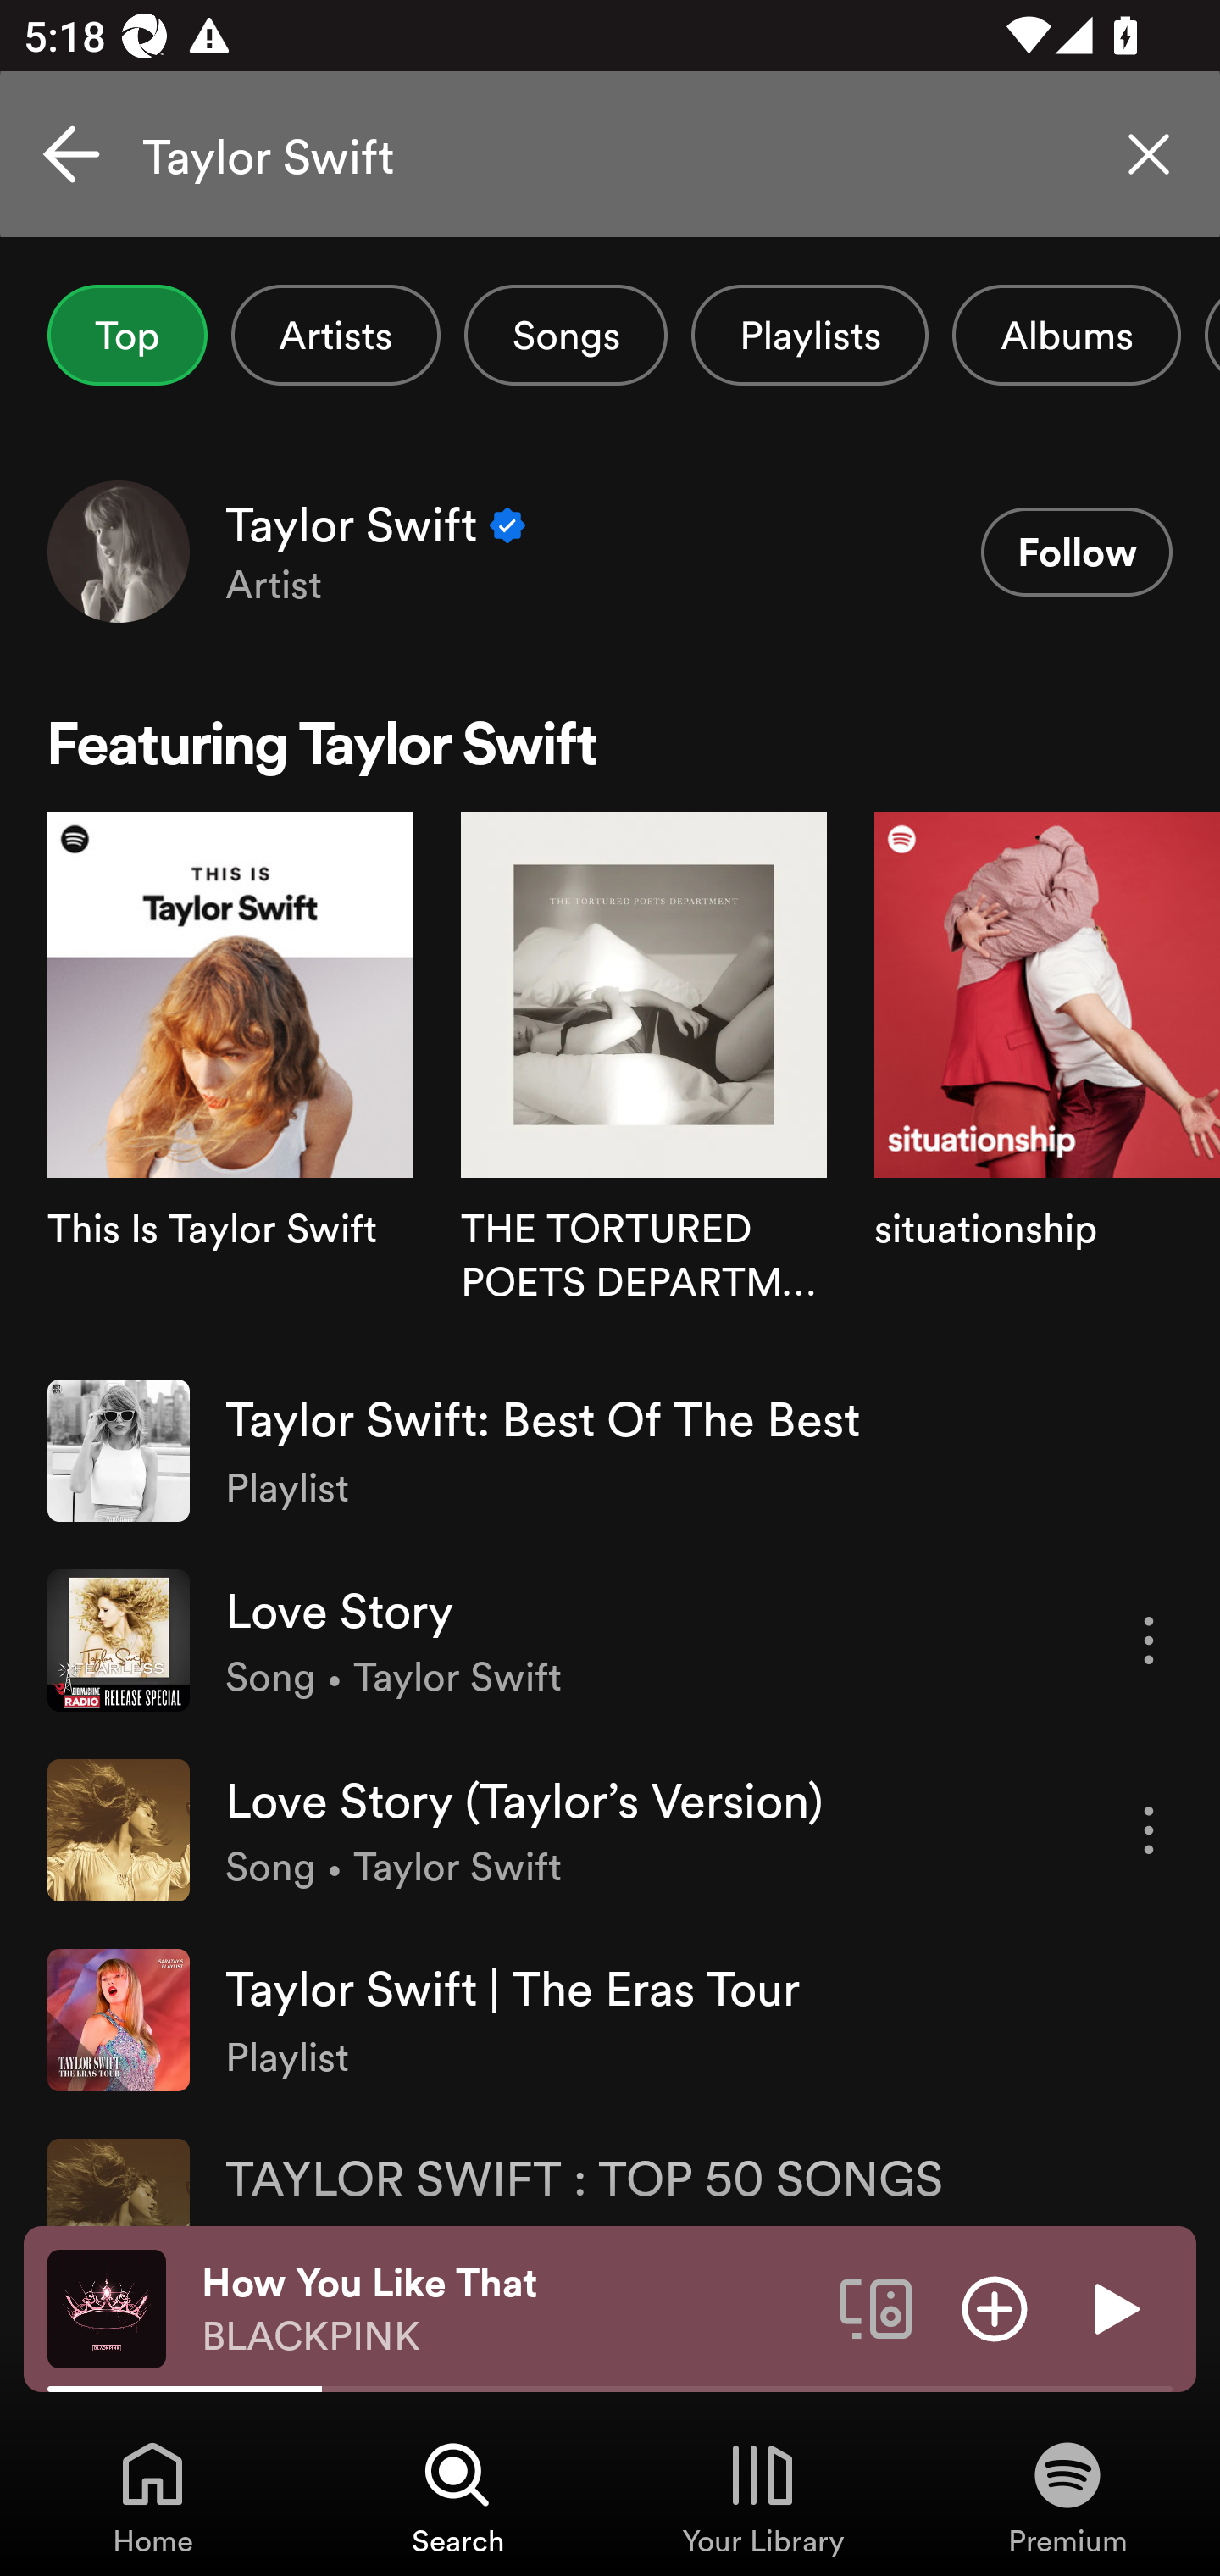 This screenshot has width=1220, height=2576. What do you see at coordinates (230, 1083) in the screenshot?
I see `Search card image This Is Taylor Swift` at bounding box center [230, 1083].